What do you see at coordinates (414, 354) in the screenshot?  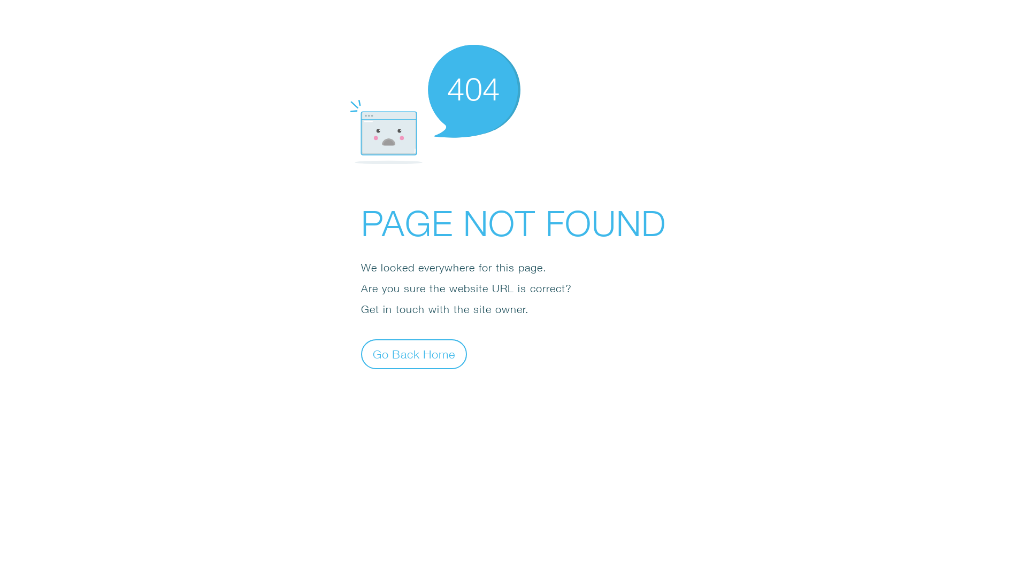 I see `Go Back Home` at bounding box center [414, 354].